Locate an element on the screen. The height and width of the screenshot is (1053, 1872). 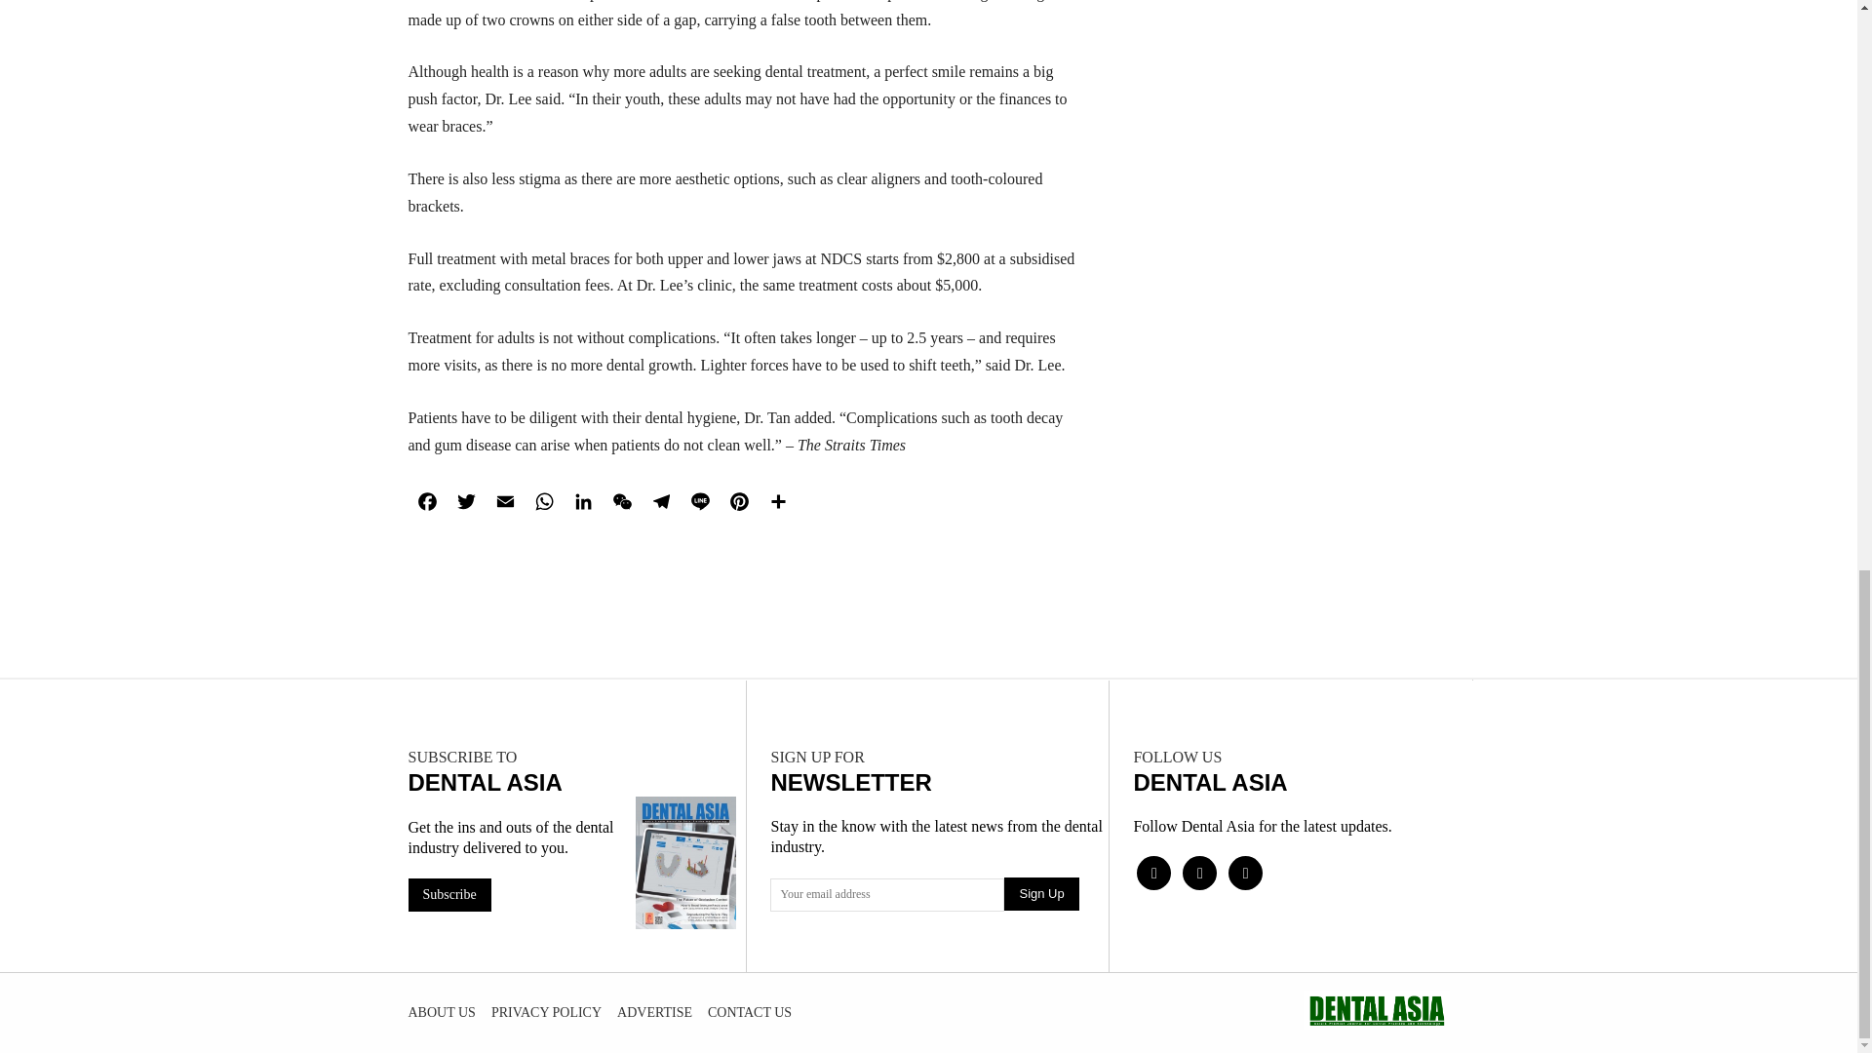
Line is located at coordinates (700, 501).